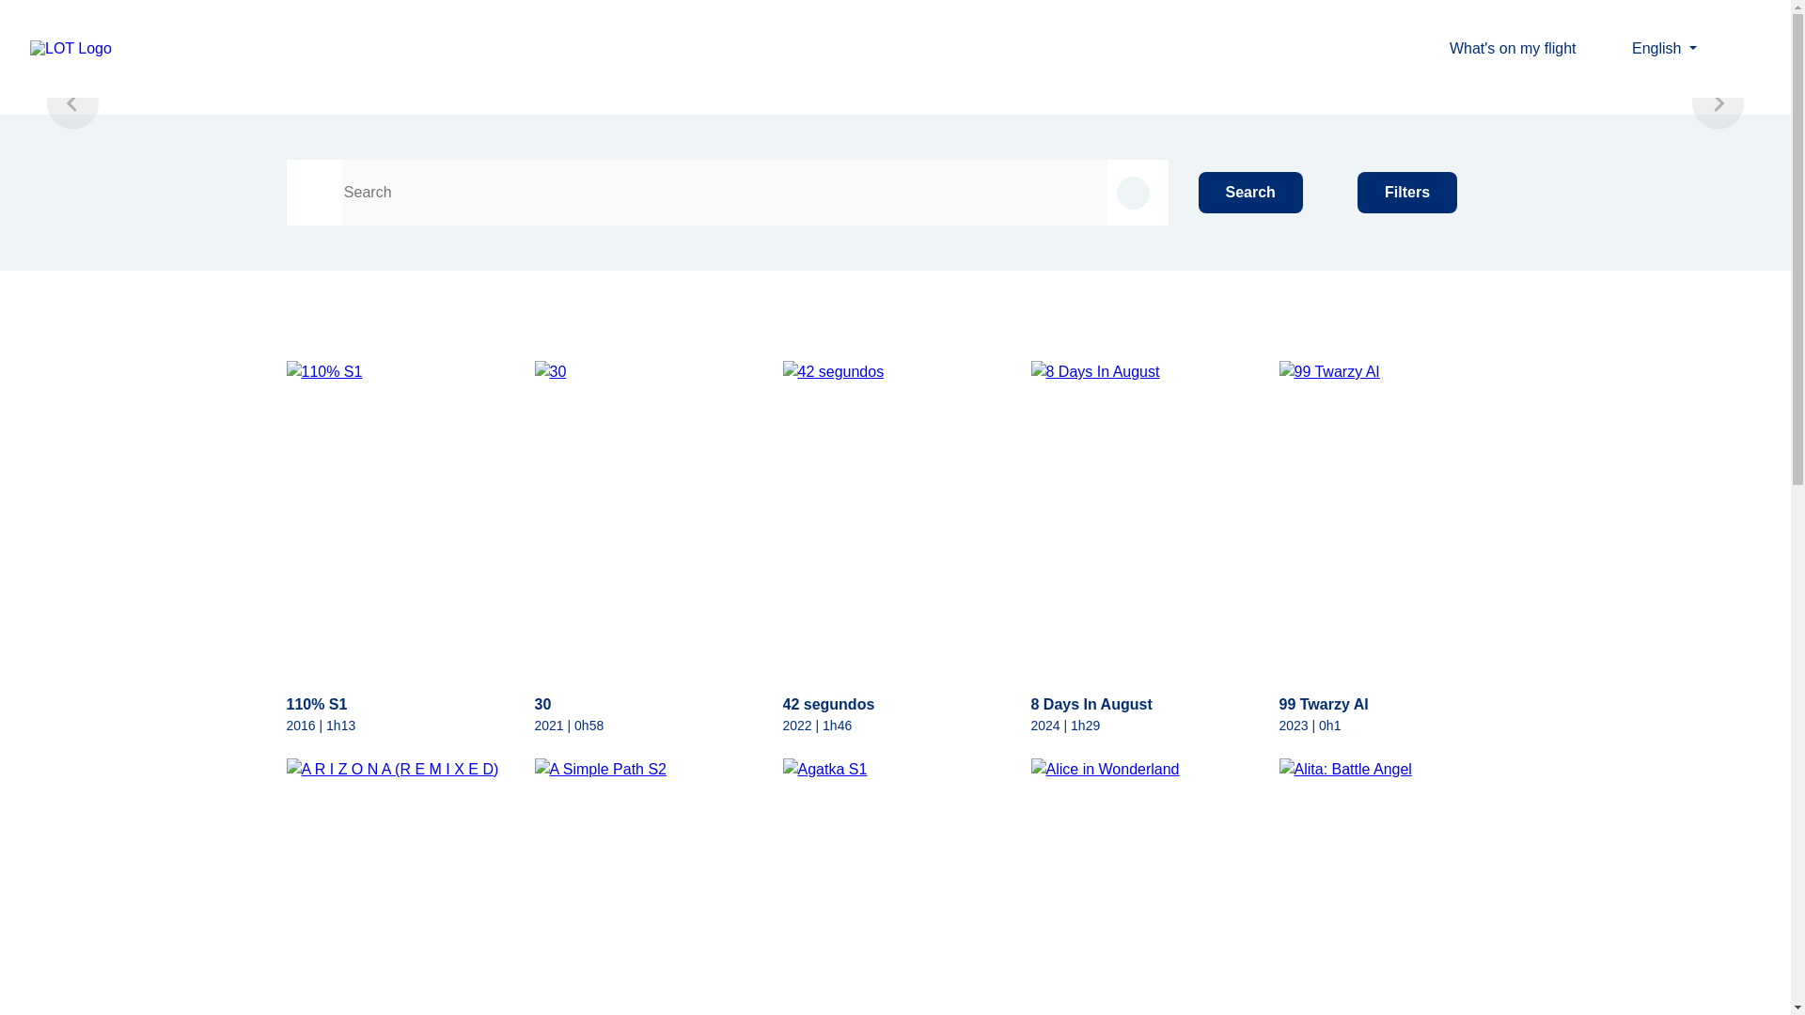 Image resolution: width=1805 pixels, height=1015 pixels. What do you see at coordinates (1664, 49) in the screenshot?
I see `English` at bounding box center [1664, 49].